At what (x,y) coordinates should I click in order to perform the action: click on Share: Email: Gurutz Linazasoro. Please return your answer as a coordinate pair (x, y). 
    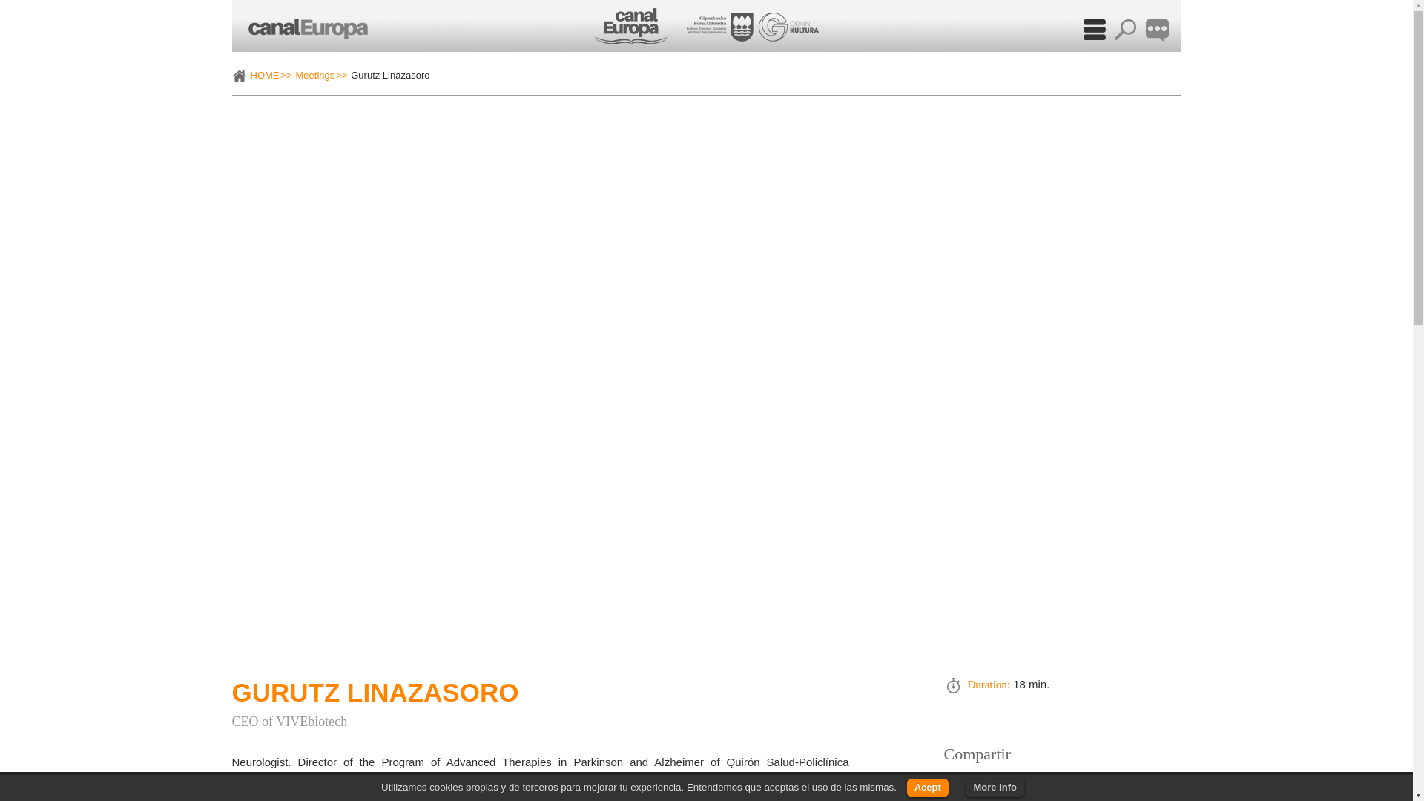
    Looking at the image, I should click on (1089, 783).